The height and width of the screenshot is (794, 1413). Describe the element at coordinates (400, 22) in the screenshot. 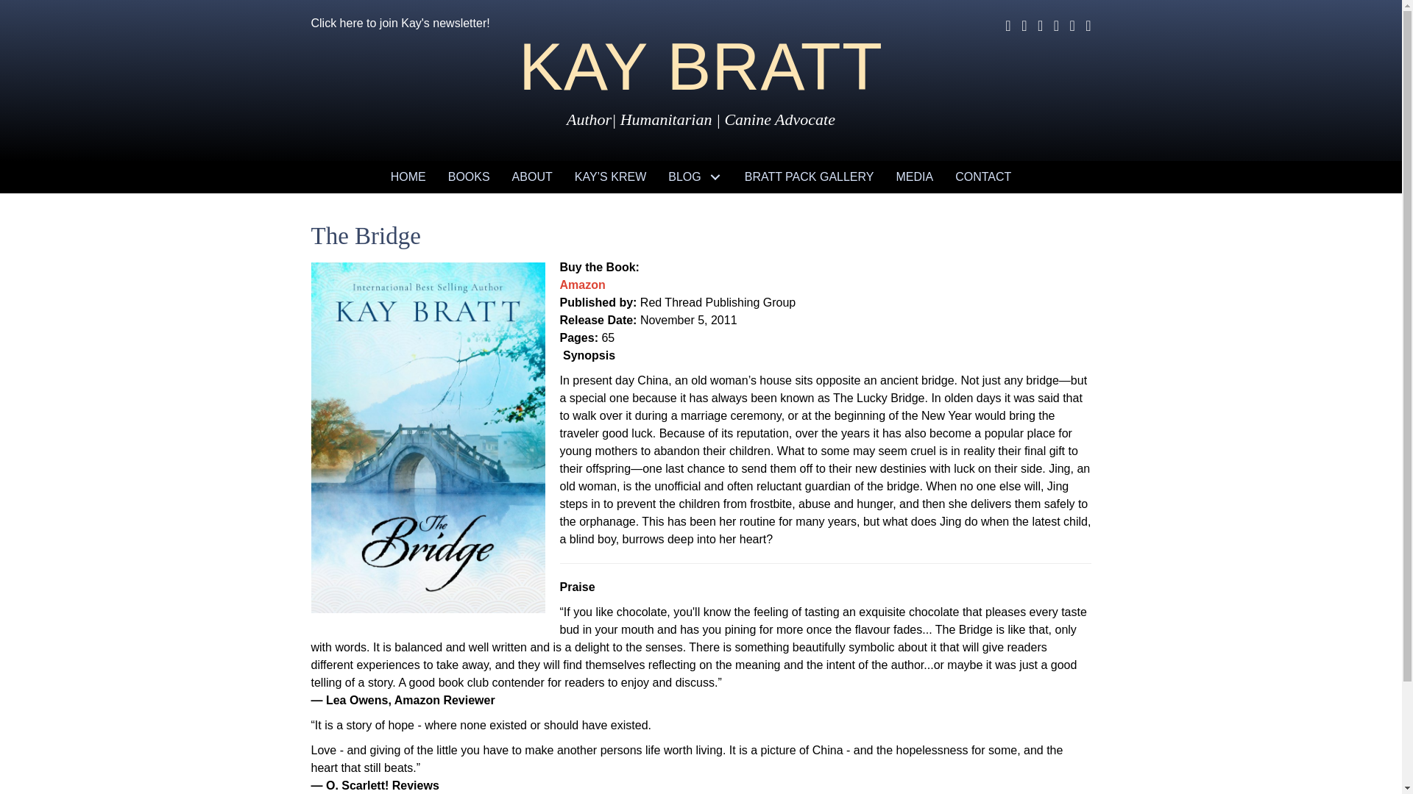

I see `Click here to join Kay's newsletter!` at that location.